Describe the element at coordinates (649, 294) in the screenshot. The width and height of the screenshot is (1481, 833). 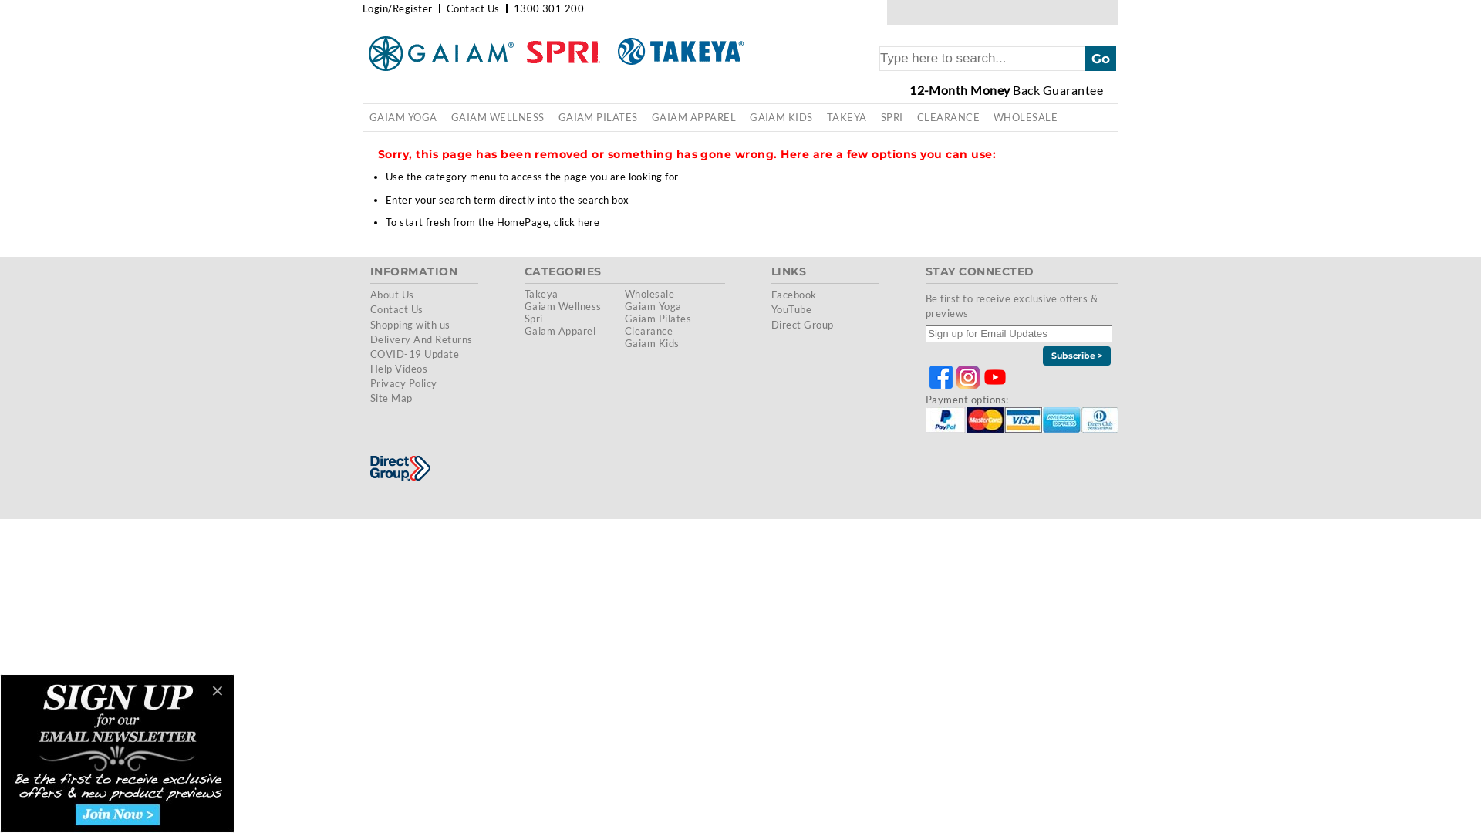
I see `Wholesale` at that location.